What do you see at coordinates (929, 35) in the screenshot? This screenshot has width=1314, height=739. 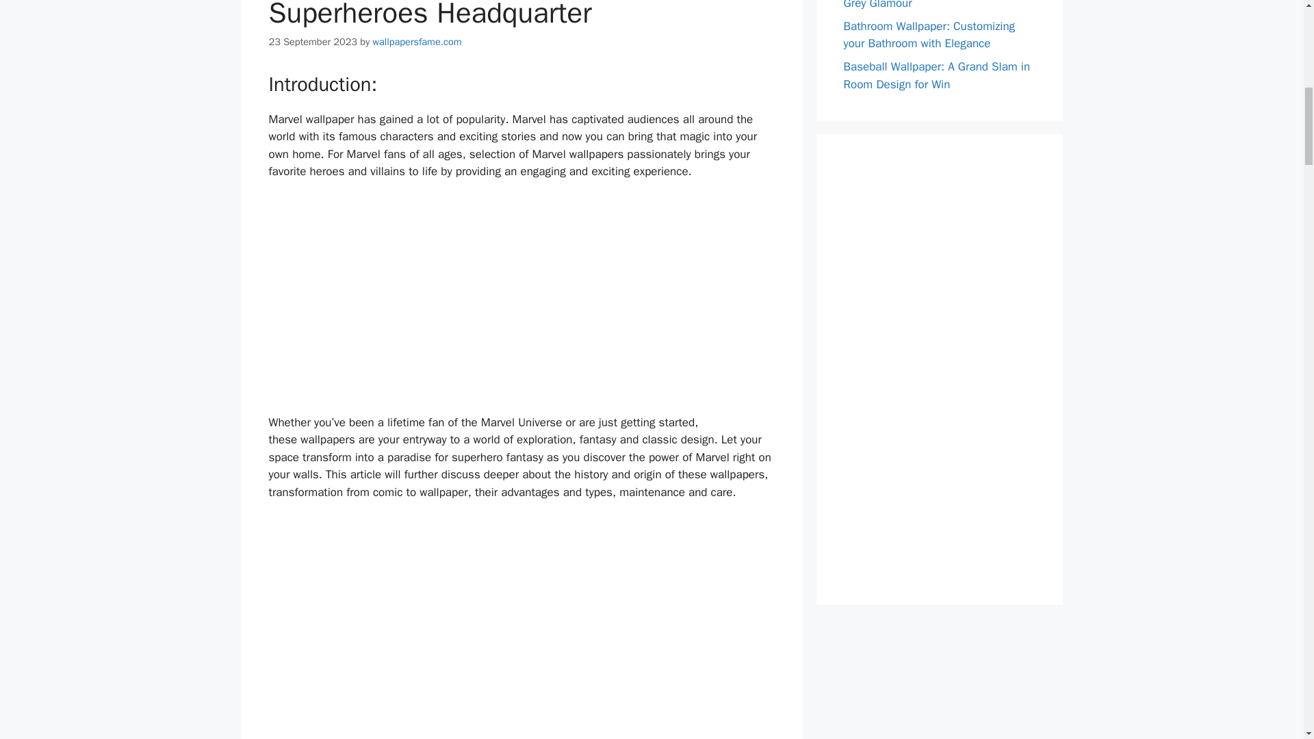 I see `Bathroom Wallpaper: Customizing your Bathroom with Elegance` at bounding box center [929, 35].